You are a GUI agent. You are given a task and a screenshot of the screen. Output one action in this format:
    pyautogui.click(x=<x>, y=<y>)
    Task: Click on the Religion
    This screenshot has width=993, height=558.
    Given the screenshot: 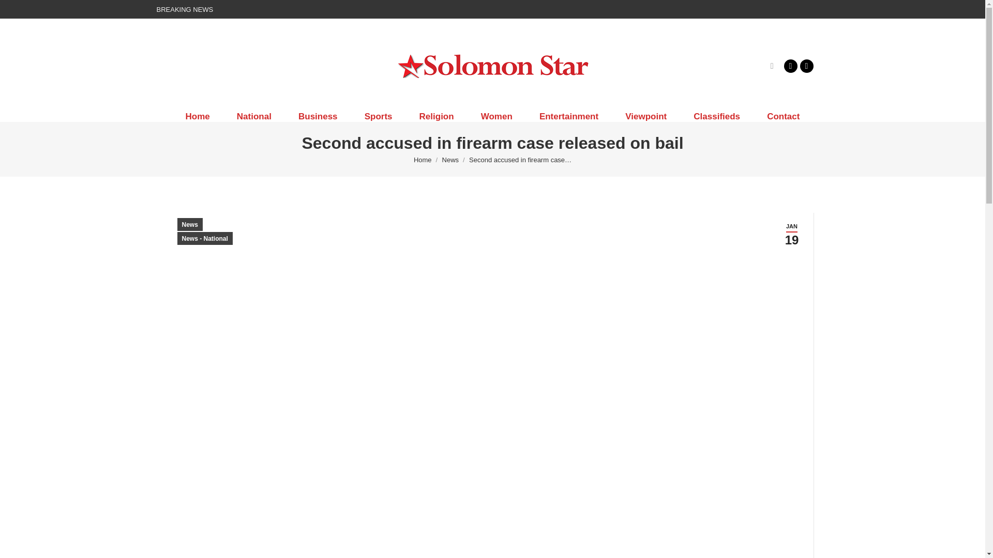 What is the action you would take?
    pyautogui.click(x=437, y=116)
    